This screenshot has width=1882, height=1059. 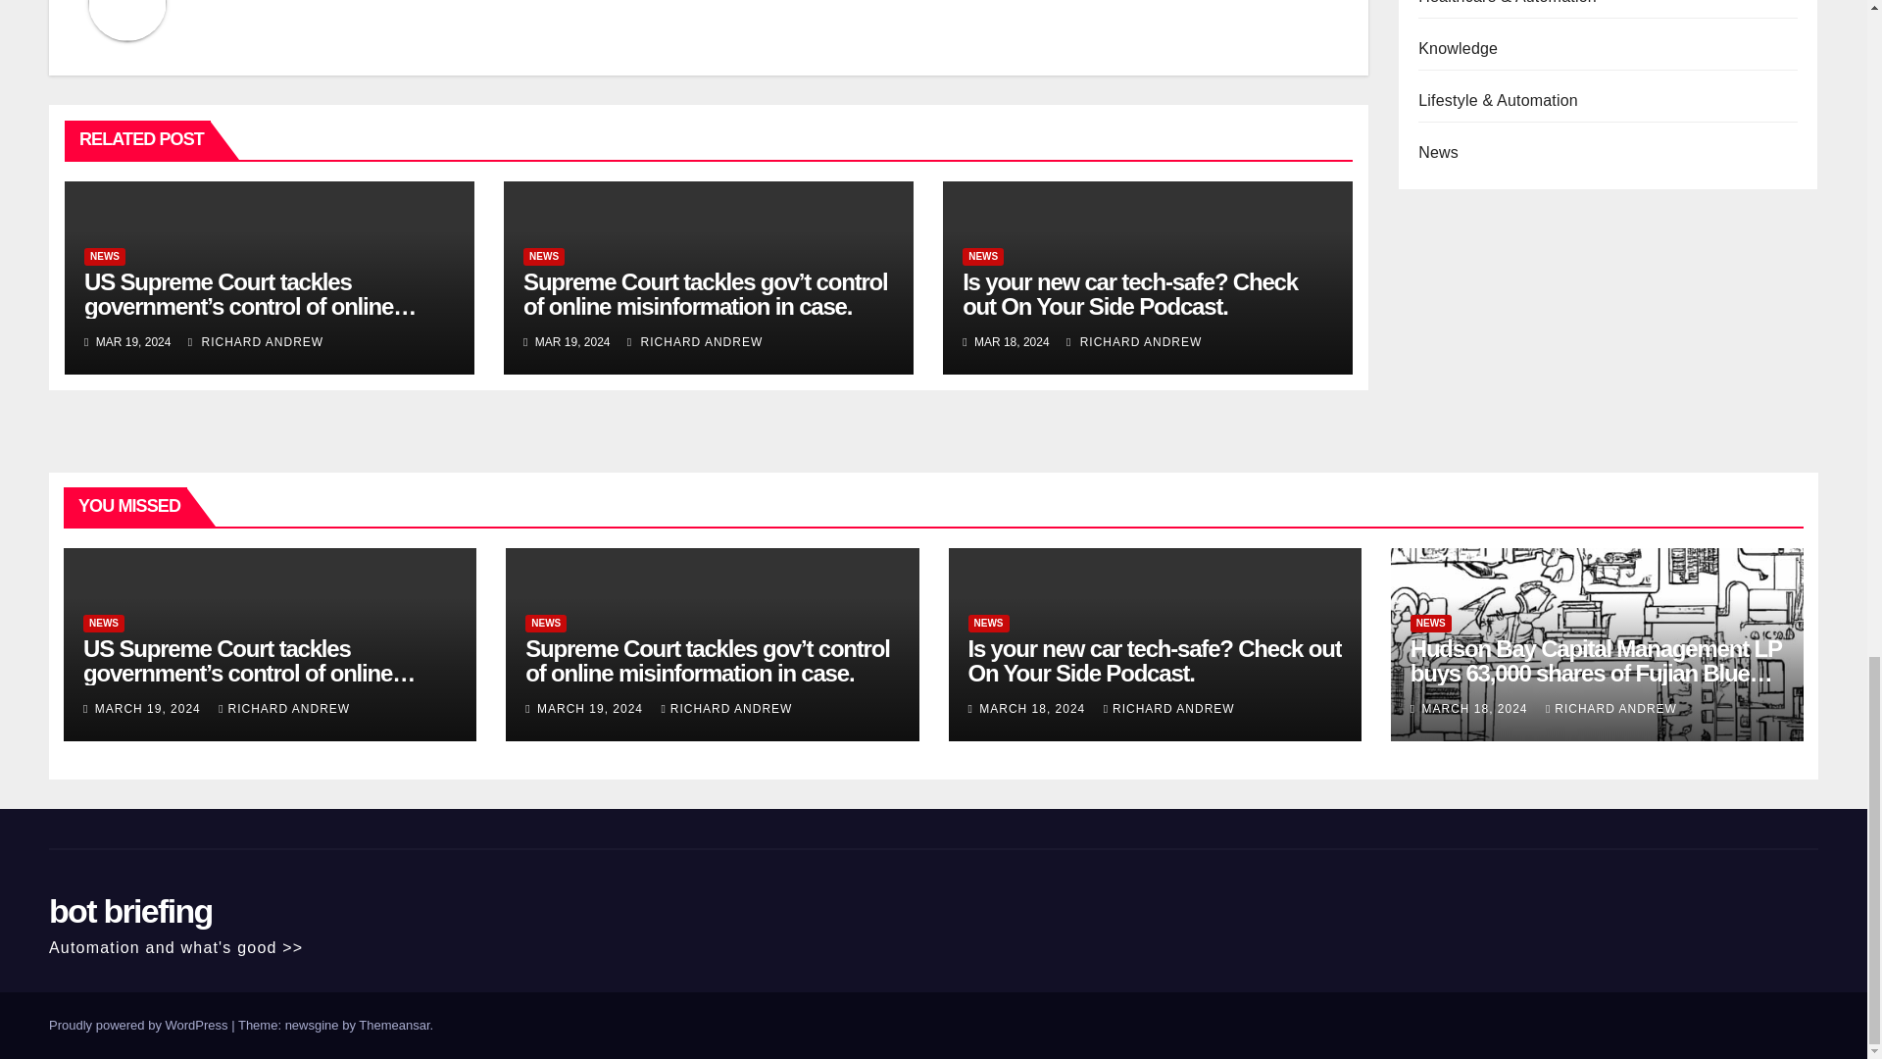 I want to click on RICHARD ANDREW, so click(x=694, y=342).